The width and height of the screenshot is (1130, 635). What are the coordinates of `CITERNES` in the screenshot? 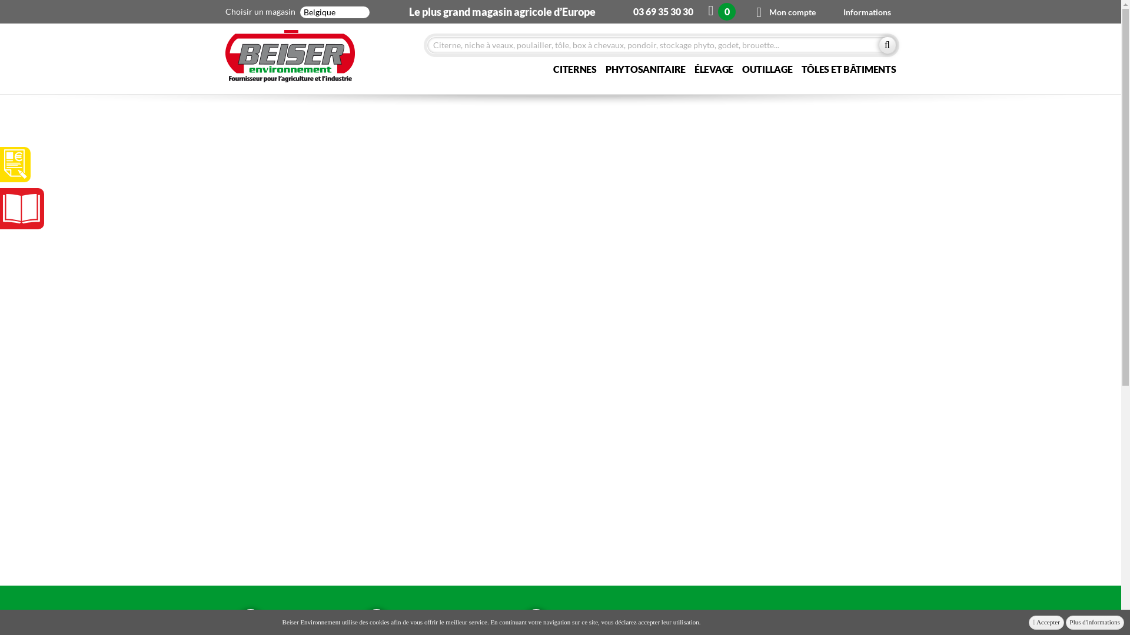 It's located at (574, 69).